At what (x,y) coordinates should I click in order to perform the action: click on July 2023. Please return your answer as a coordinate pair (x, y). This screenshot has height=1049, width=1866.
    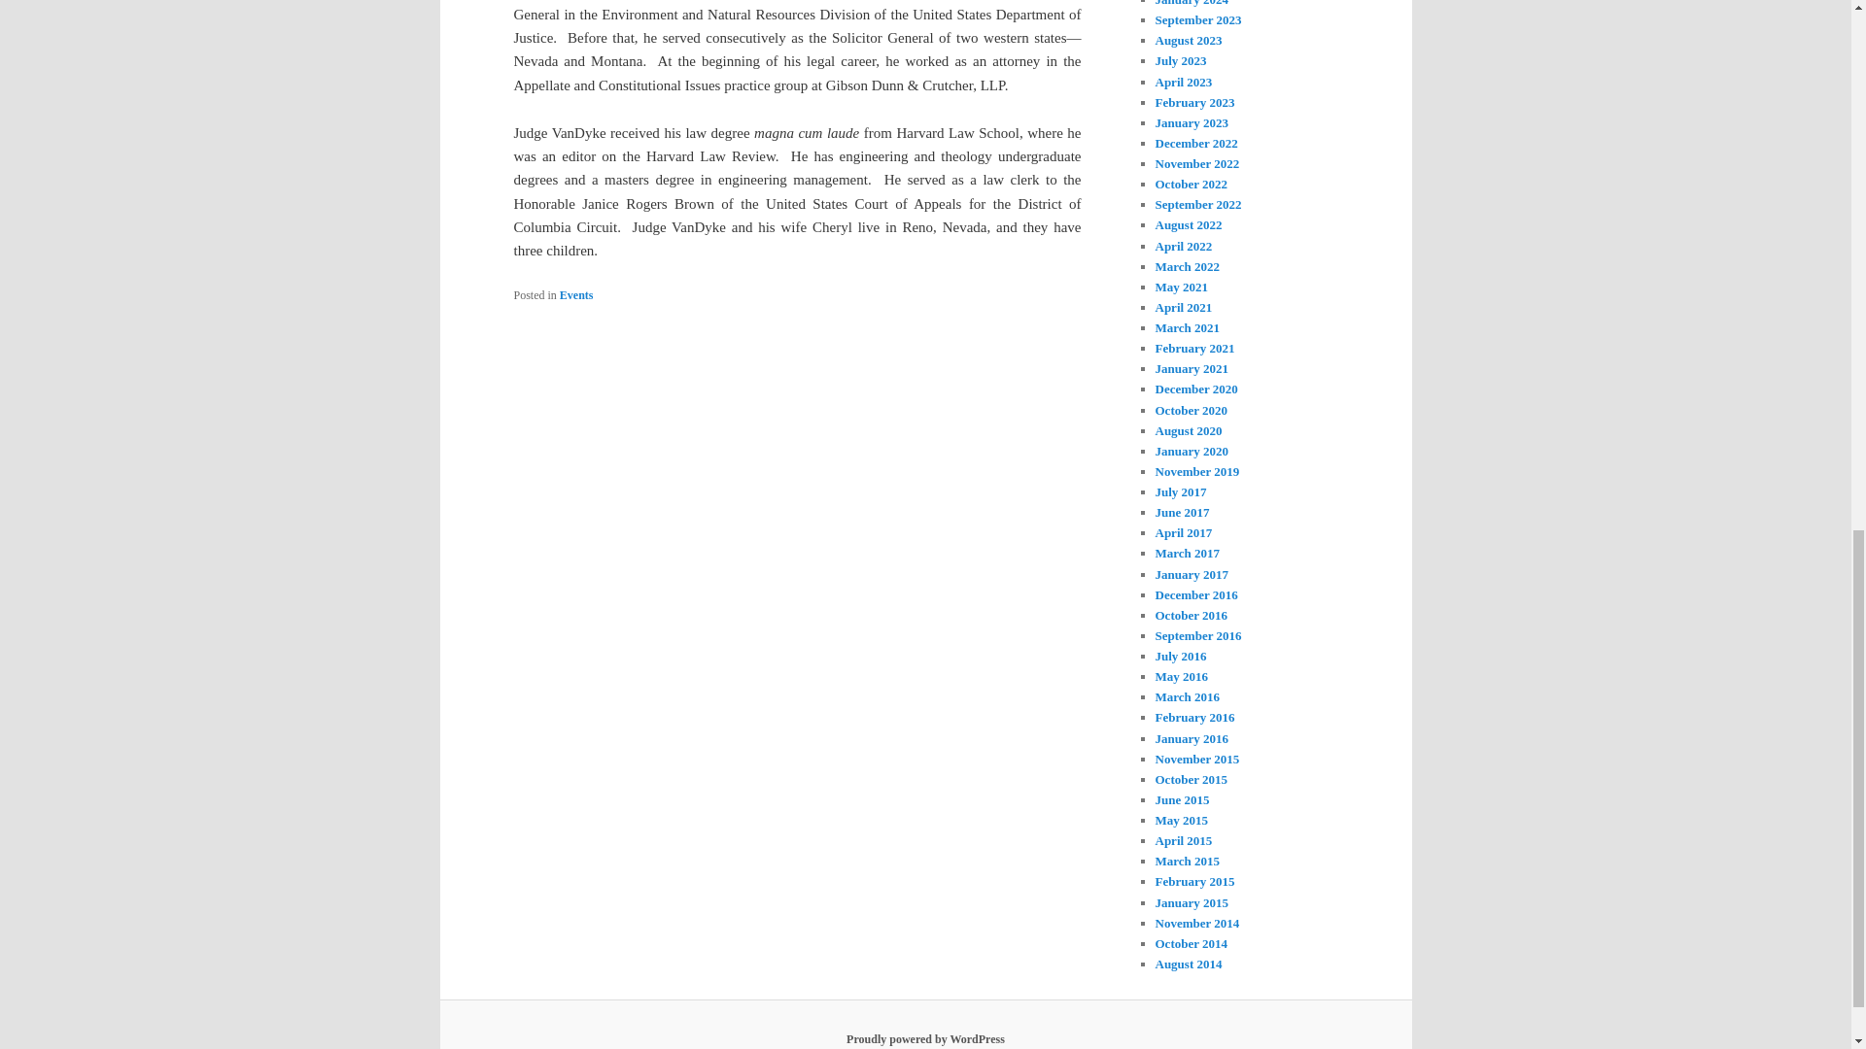
    Looking at the image, I should click on (1180, 60).